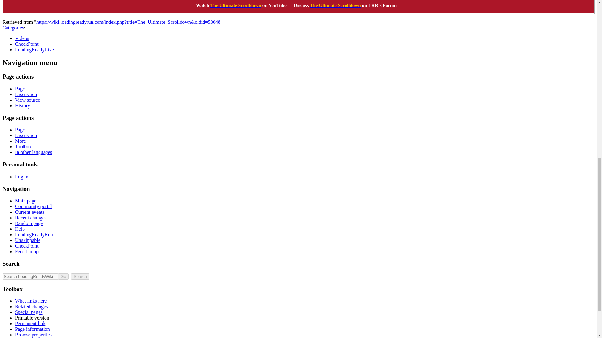 The image size is (602, 338). Describe the element at coordinates (80, 276) in the screenshot. I see `Search` at that location.